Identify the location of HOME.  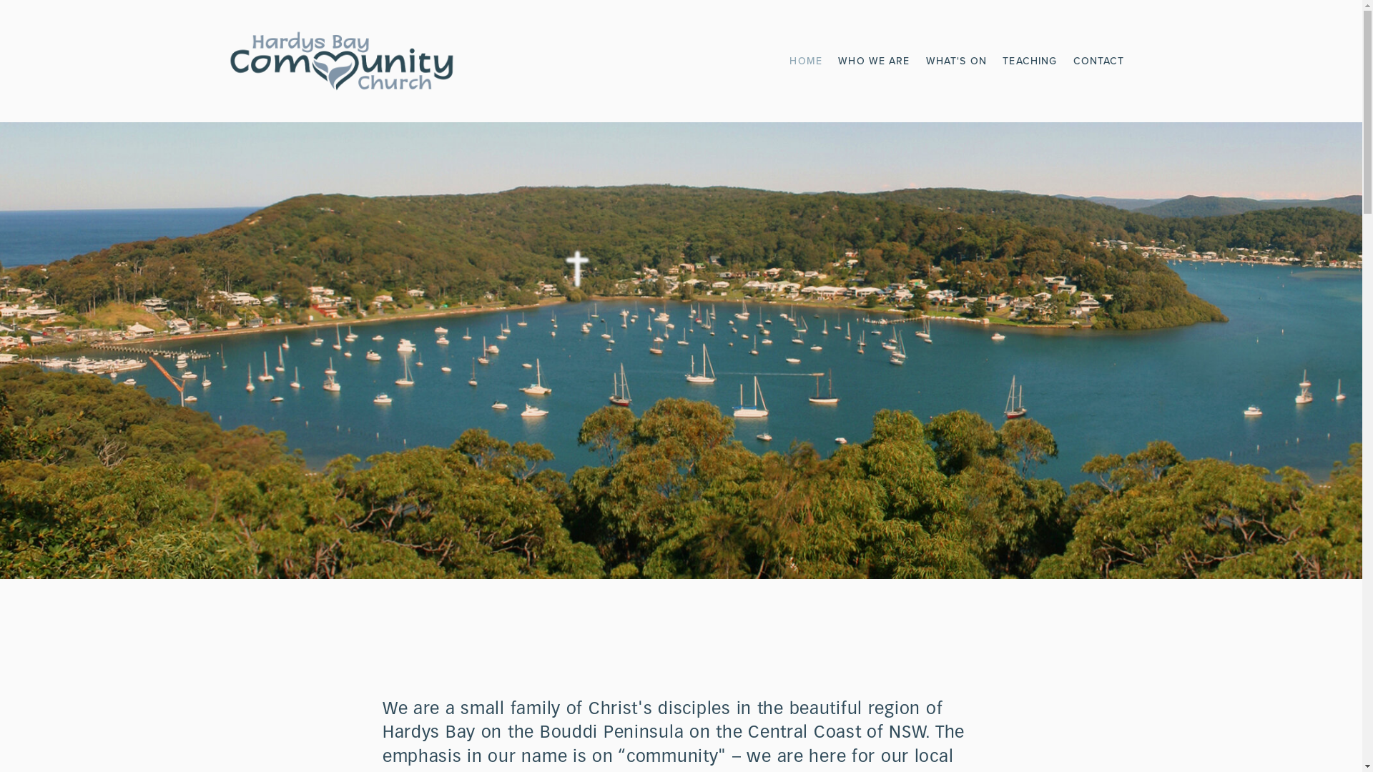
(805, 61).